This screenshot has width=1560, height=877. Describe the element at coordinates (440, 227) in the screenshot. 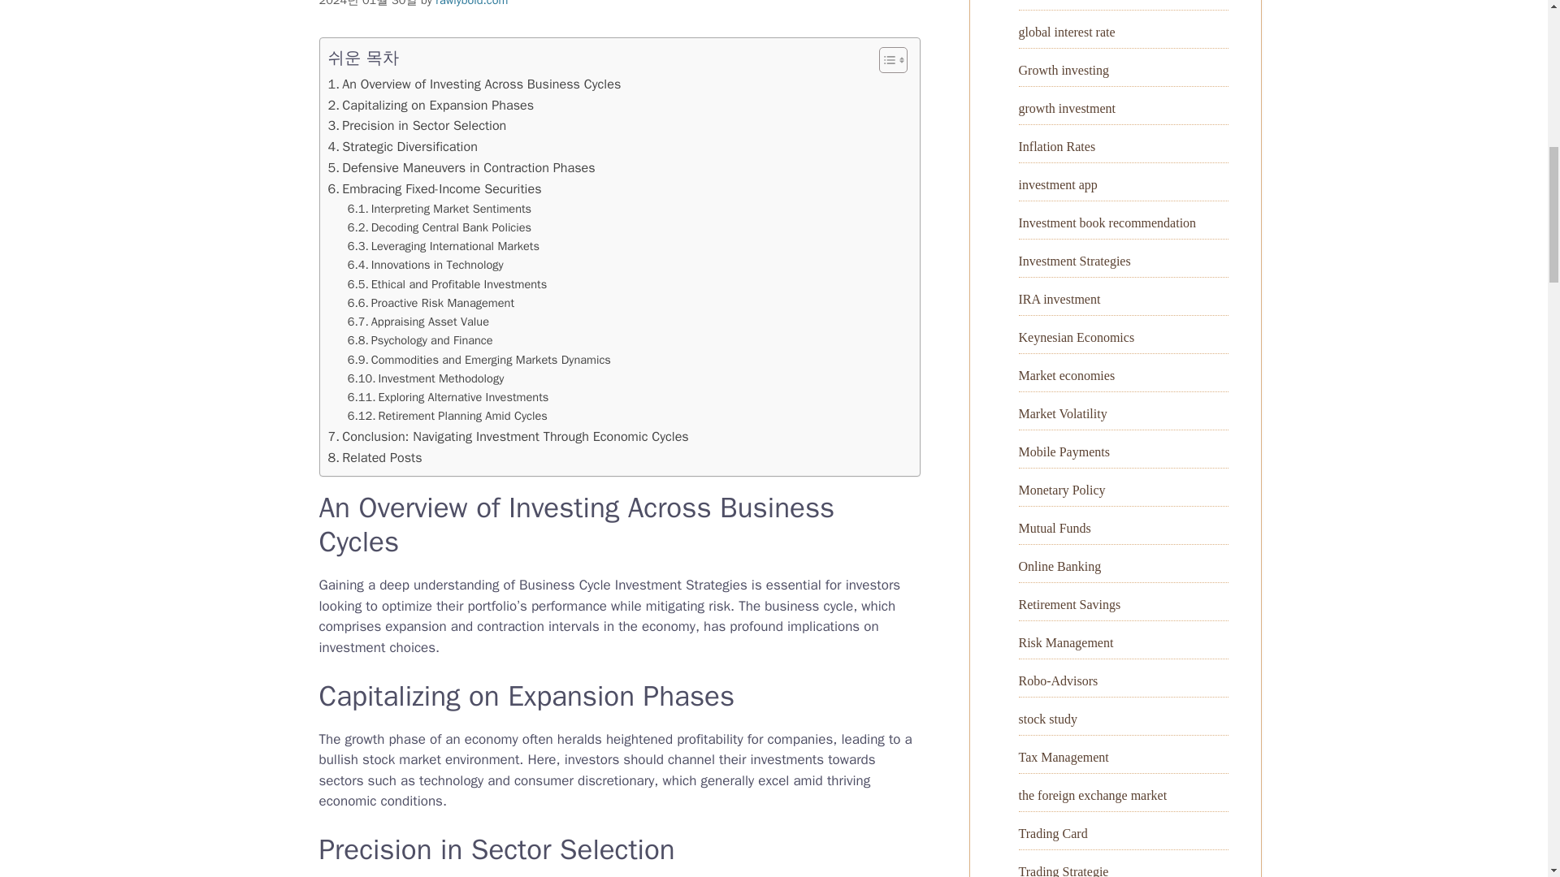

I see `Decoding Central Bank Policies` at that location.